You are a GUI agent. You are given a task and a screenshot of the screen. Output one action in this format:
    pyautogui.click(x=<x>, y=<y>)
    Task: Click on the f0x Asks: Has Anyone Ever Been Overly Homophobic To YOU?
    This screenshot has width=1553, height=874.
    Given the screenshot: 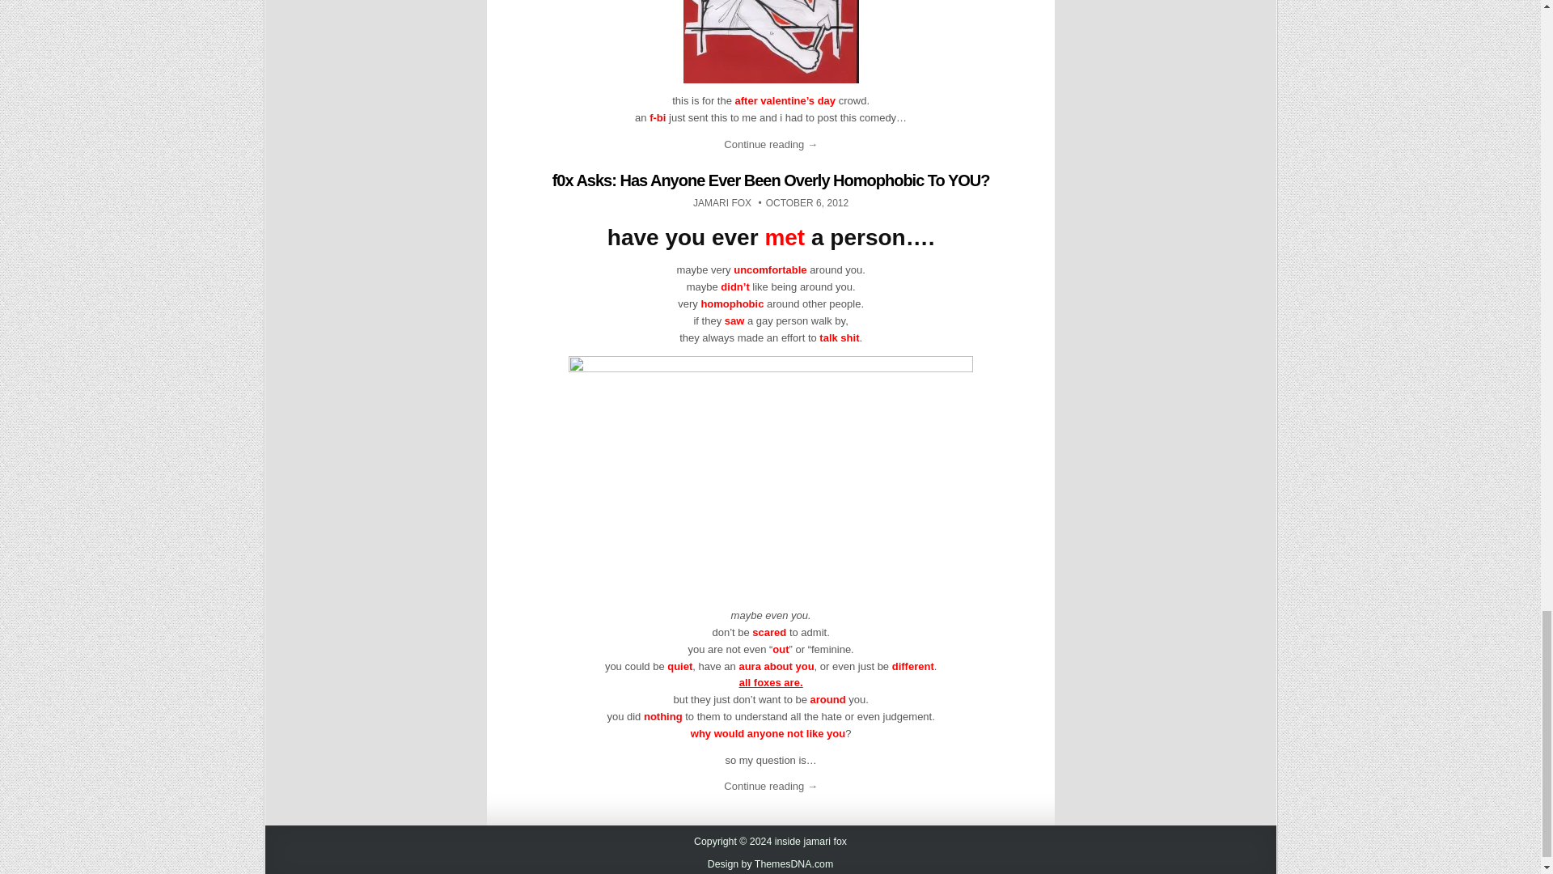 What is the action you would take?
    pyautogui.click(x=721, y=203)
    